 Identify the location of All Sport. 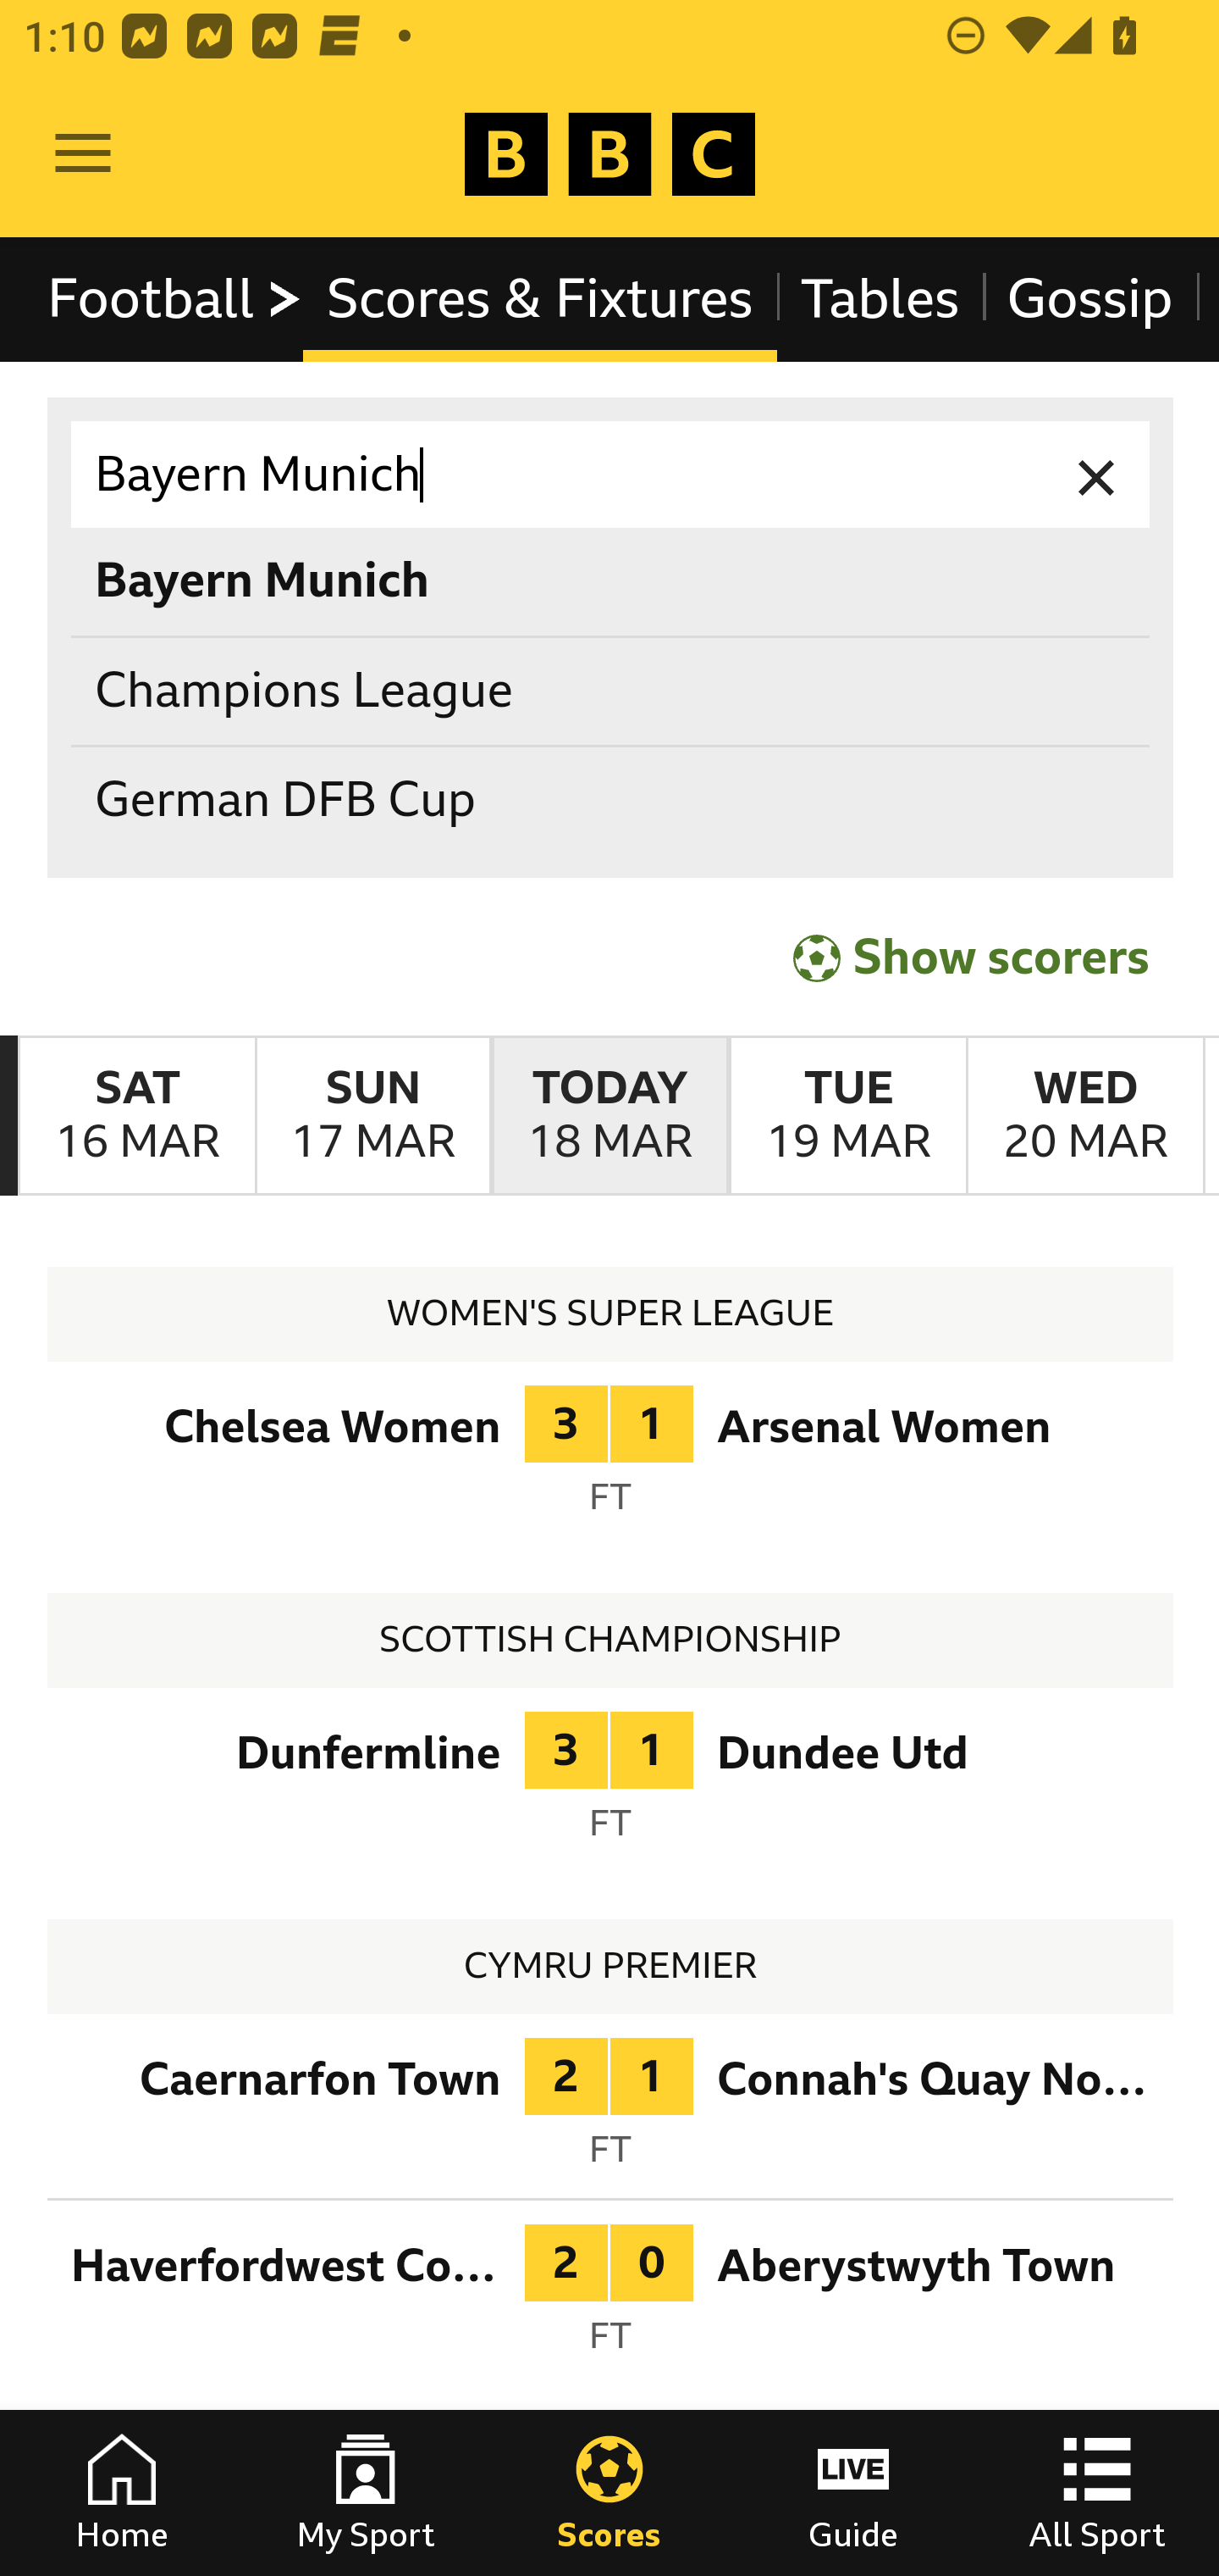
(1097, 2493).